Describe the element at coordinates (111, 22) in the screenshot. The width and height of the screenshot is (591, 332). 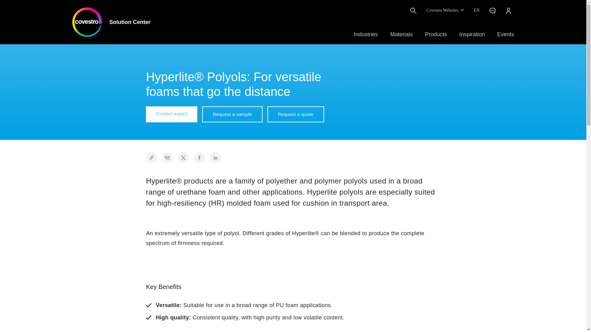
I see `Solution Center` at that location.